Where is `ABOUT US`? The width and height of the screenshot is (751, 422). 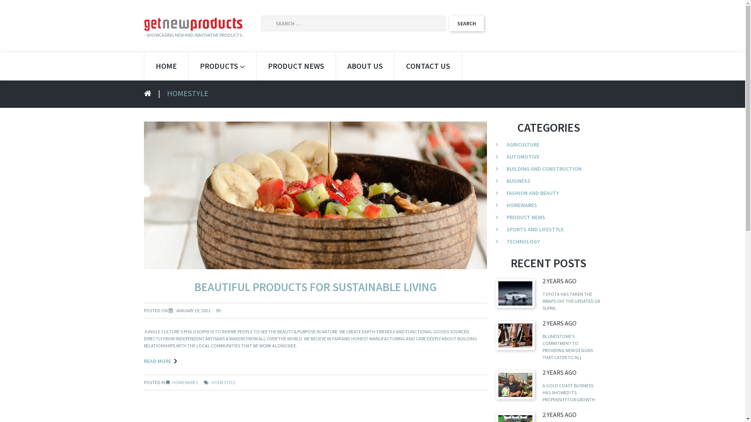
ABOUT US is located at coordinates (365, 66).